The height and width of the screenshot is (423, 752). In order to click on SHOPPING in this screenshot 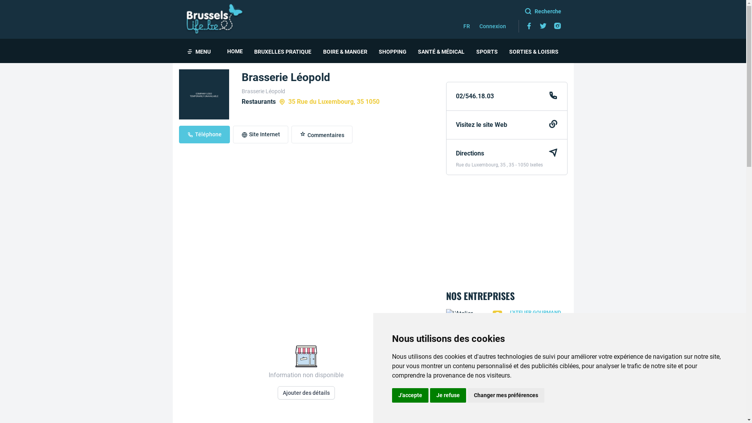, I will do `click(392, 51)`.